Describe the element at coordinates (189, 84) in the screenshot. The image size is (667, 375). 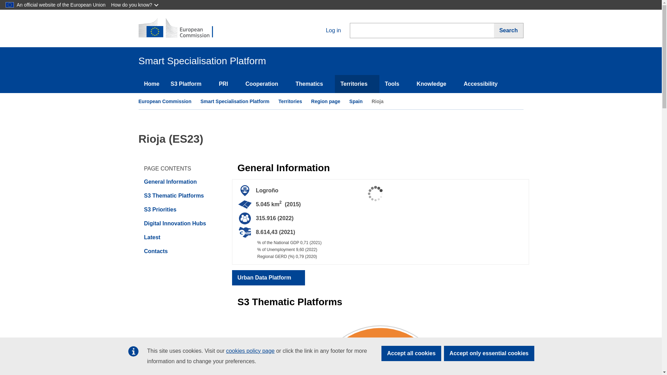
I see `S3 Platform` at that location.